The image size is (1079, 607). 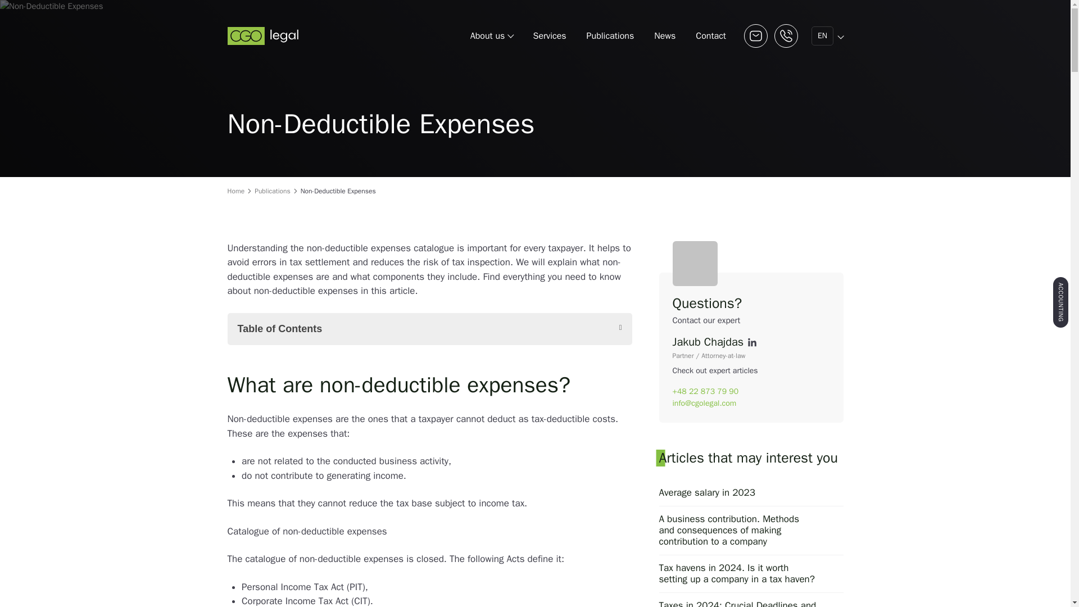 I want to click on About us, so click(x=492, y=35).